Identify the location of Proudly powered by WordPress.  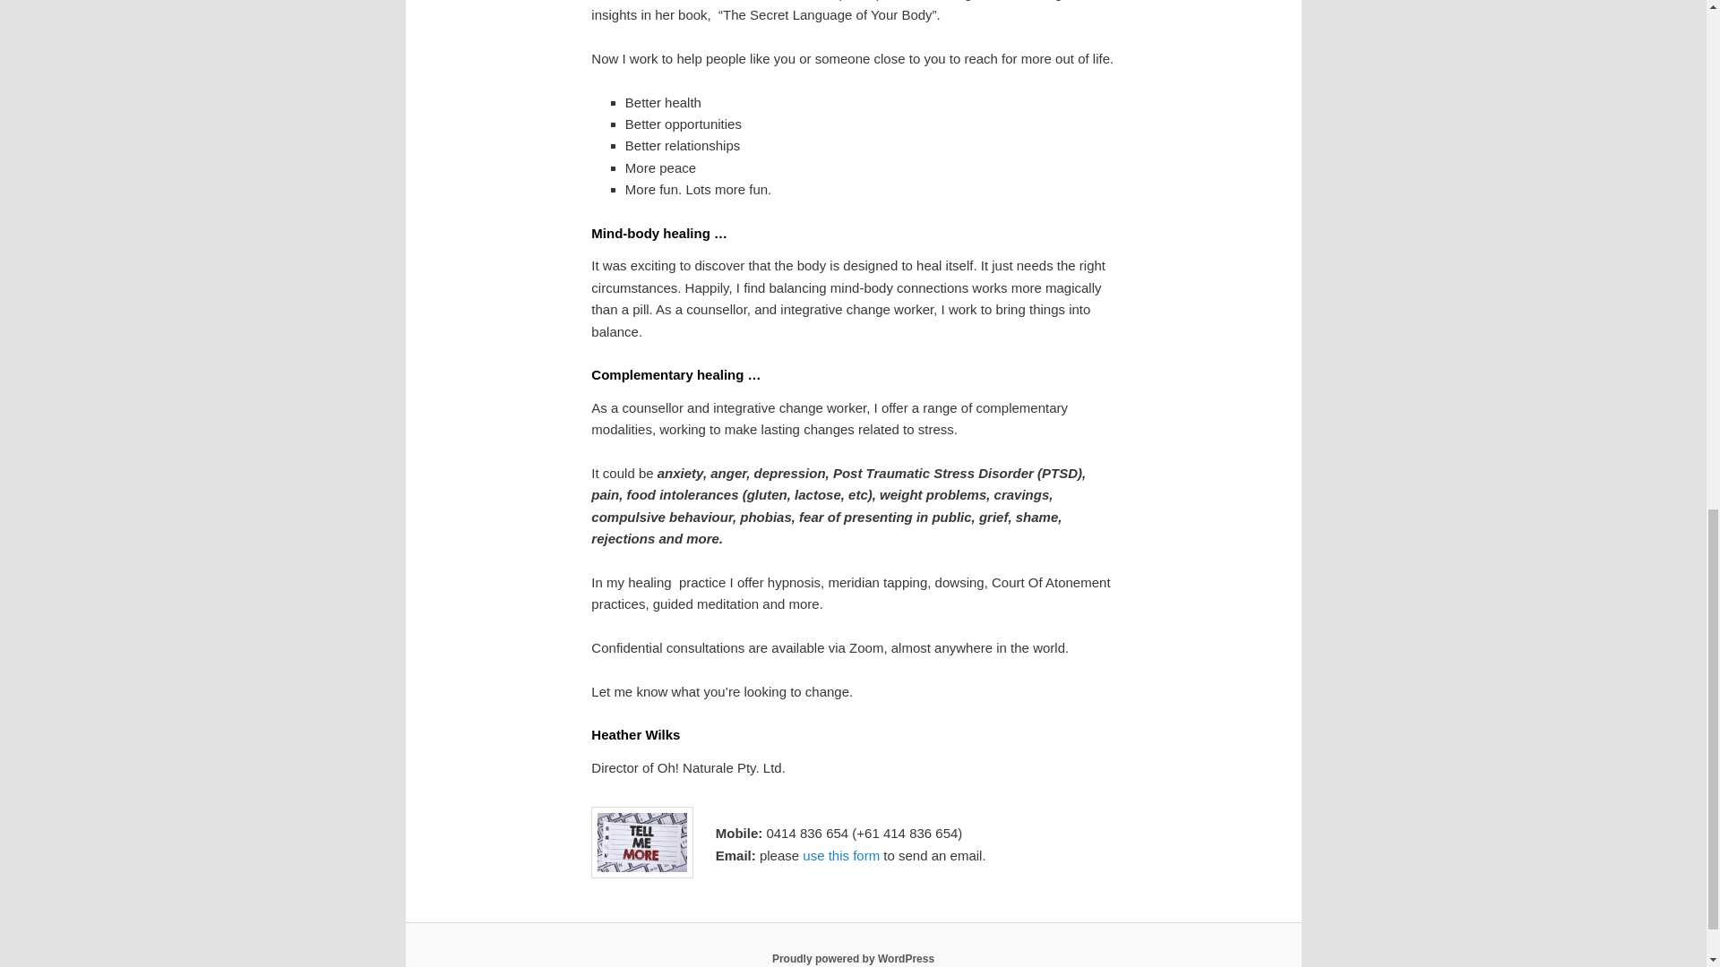
(853, 958).